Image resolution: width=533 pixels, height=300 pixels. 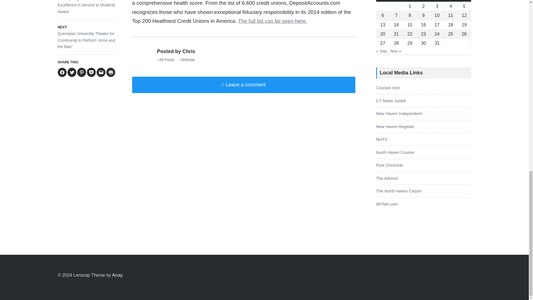 What do you see at coordinates (82, 72) in the screenshot?
I see `Click to share on Pinterest` at bounding box center [82, 72].